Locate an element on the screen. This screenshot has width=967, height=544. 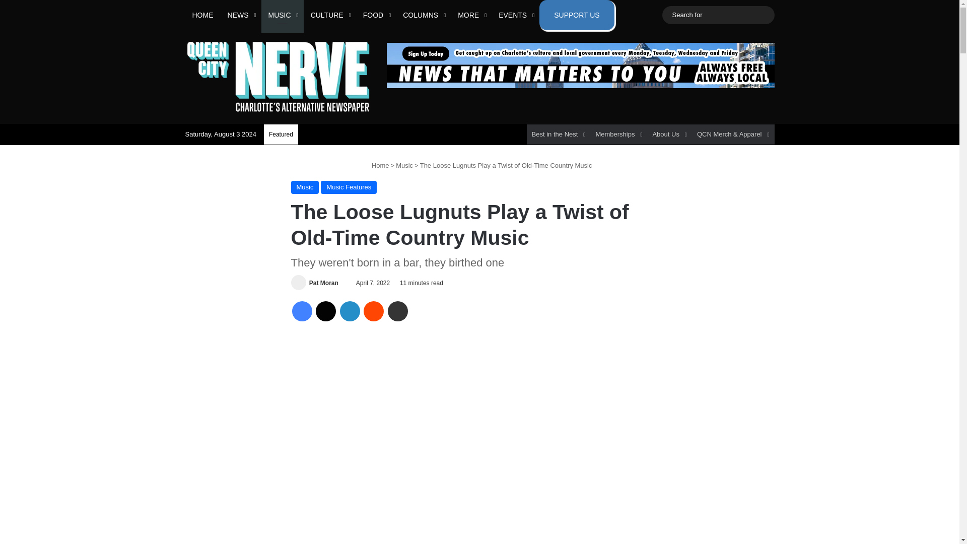
Share via Email is located at coordinates (398, 311).